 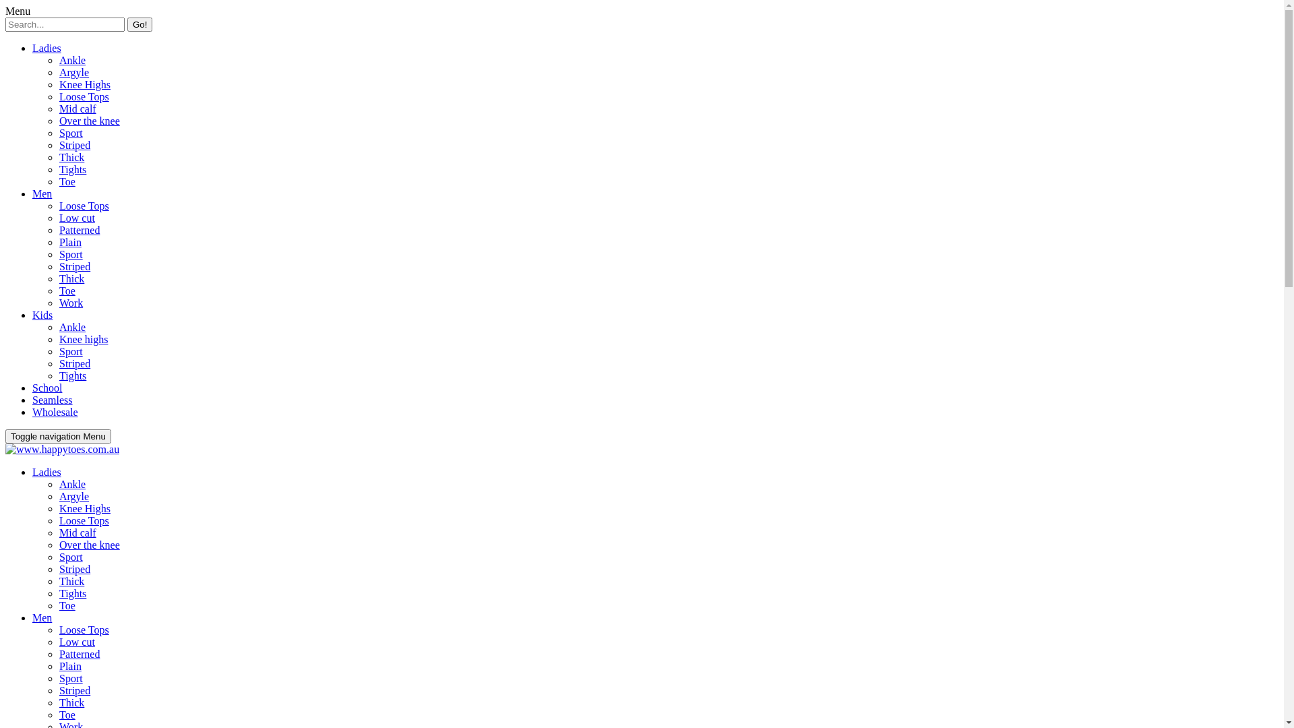 I want to click on Sport, so click(x=71, y=678).